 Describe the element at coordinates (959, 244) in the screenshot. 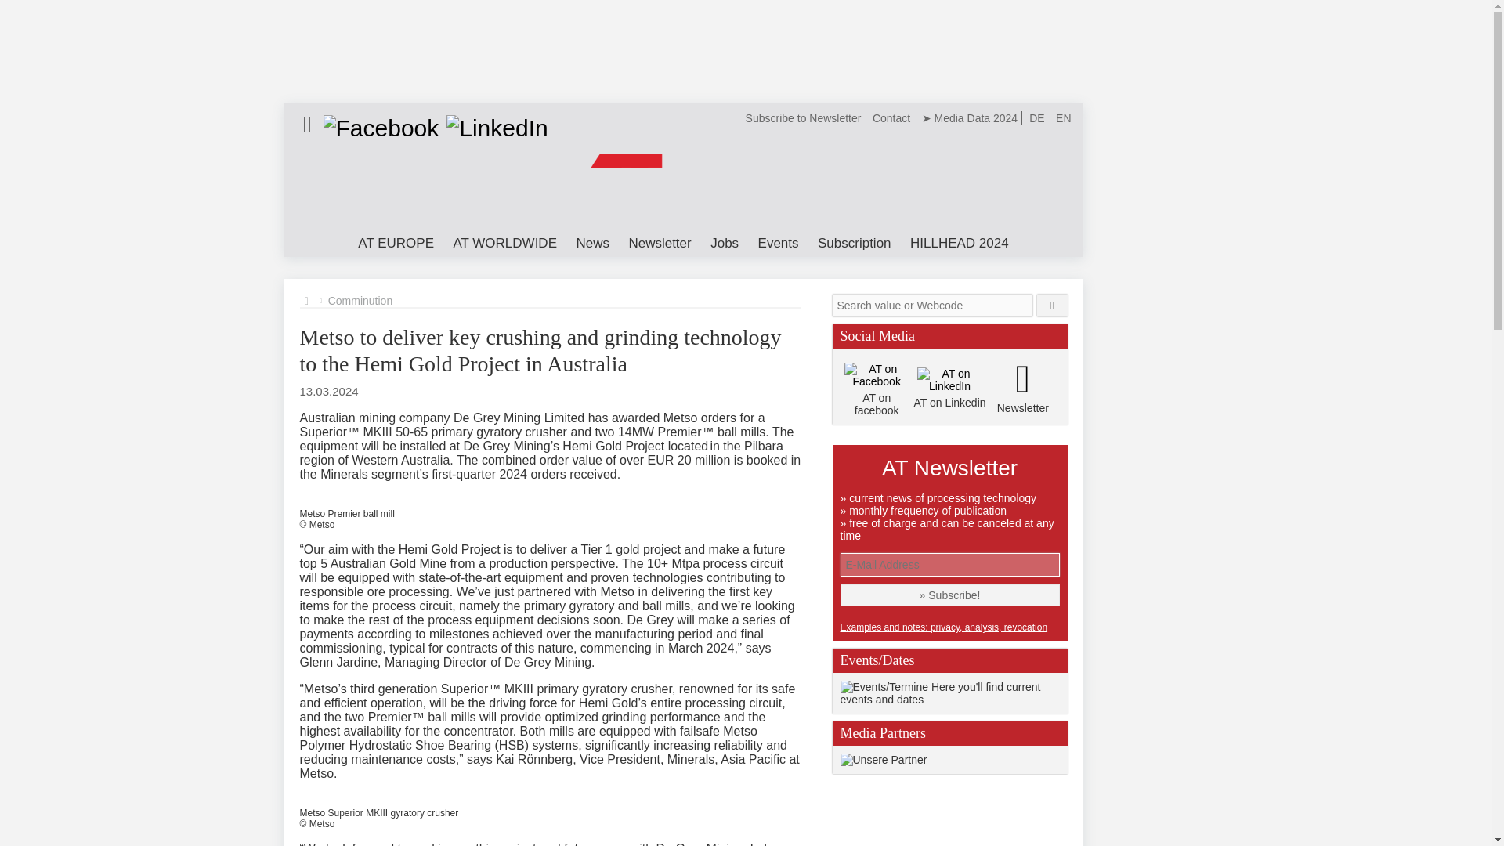

I see `HILLHEAD 2024` at that location.